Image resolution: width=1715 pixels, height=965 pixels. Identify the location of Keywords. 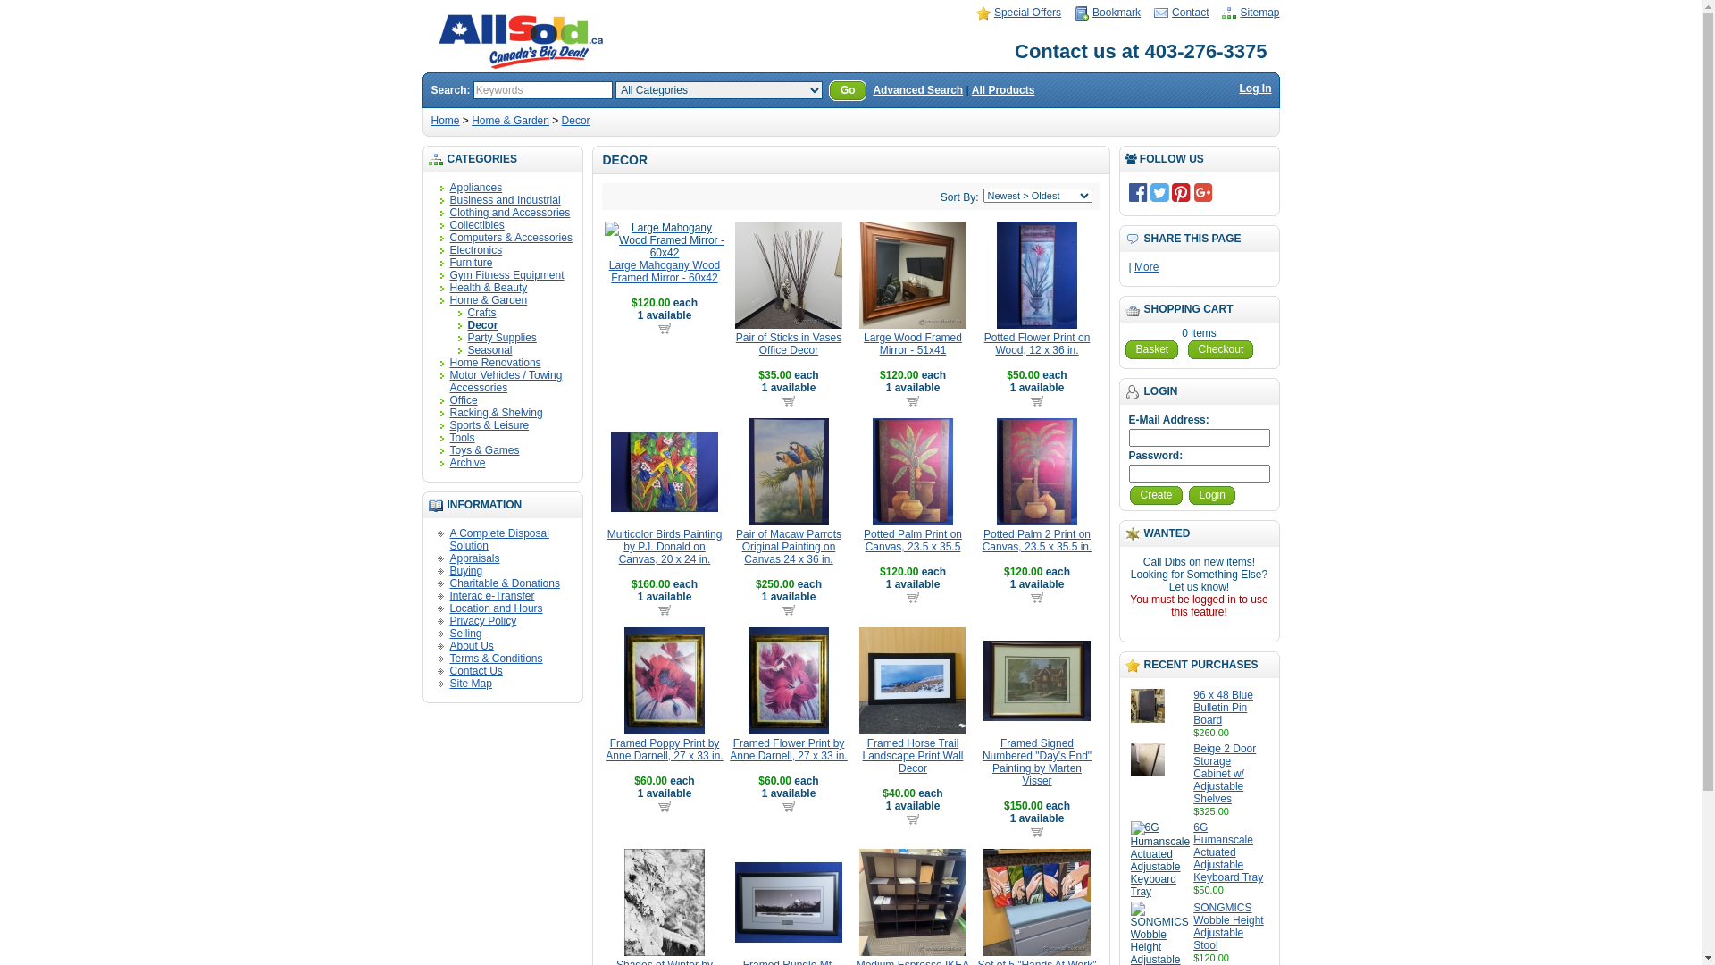
(543, 90).